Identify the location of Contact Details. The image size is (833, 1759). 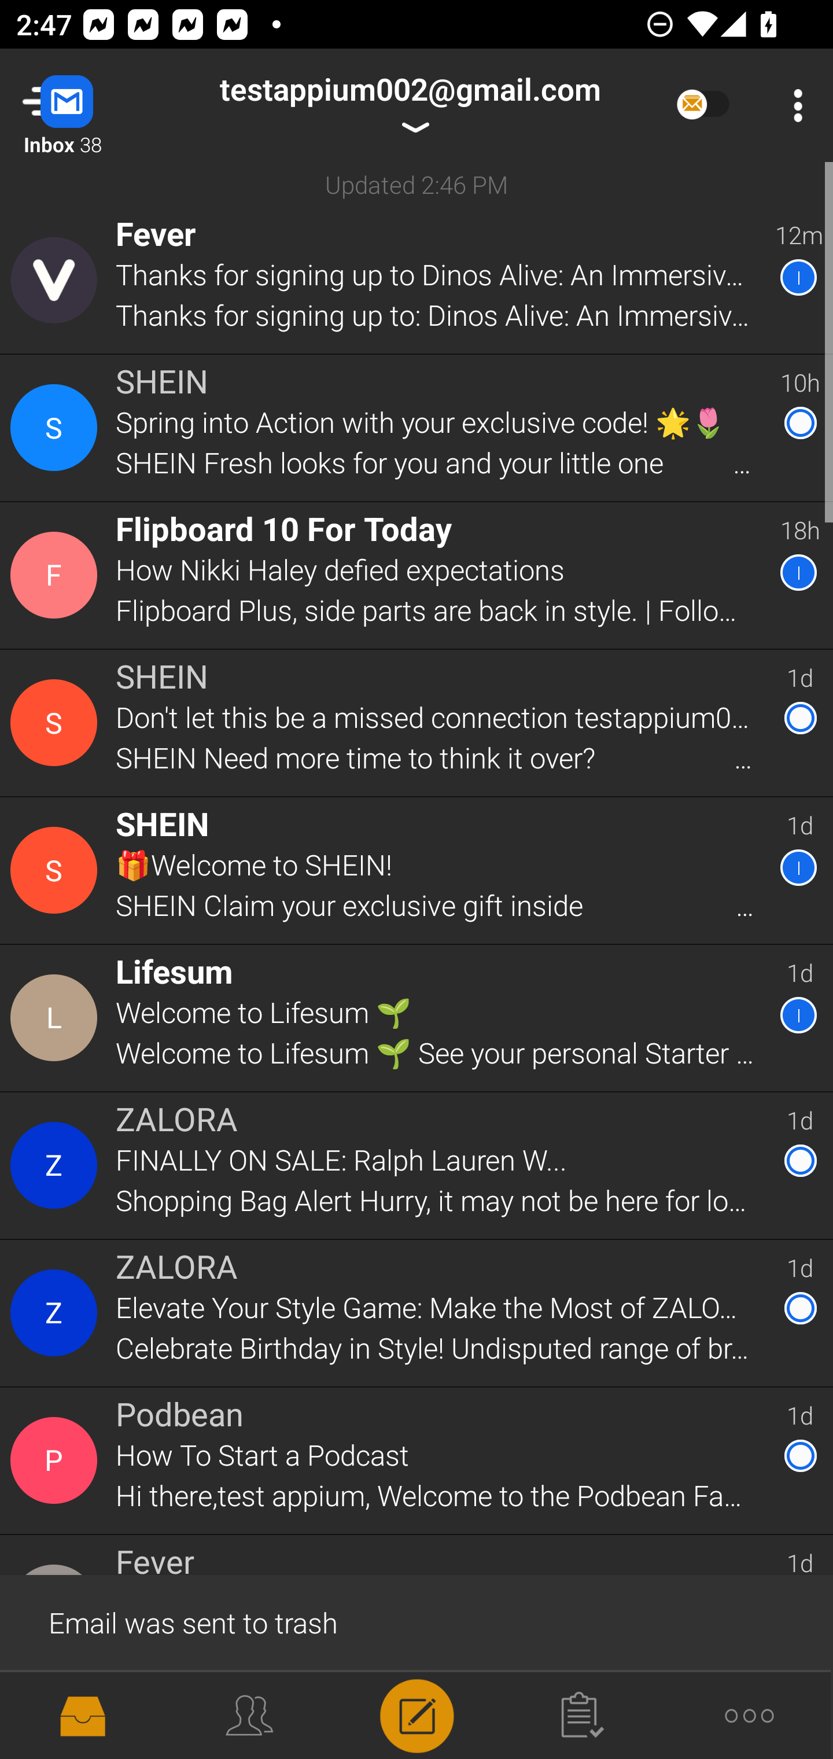
(57, 576).